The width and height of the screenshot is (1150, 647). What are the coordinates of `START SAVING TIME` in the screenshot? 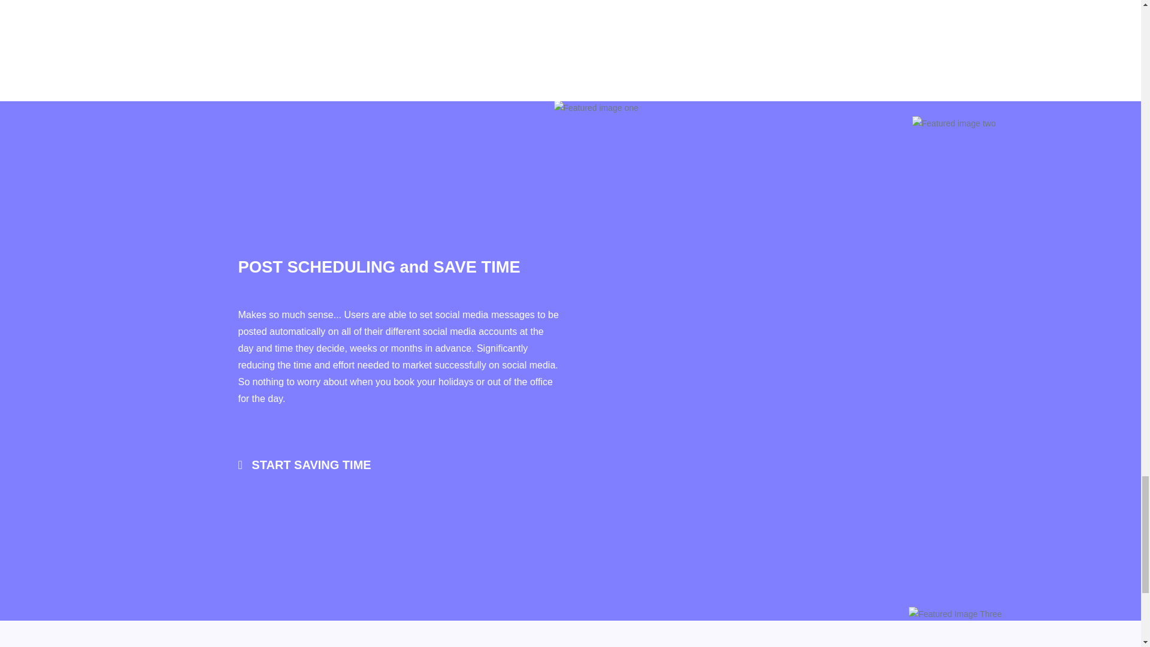 It's located at (304, 465).